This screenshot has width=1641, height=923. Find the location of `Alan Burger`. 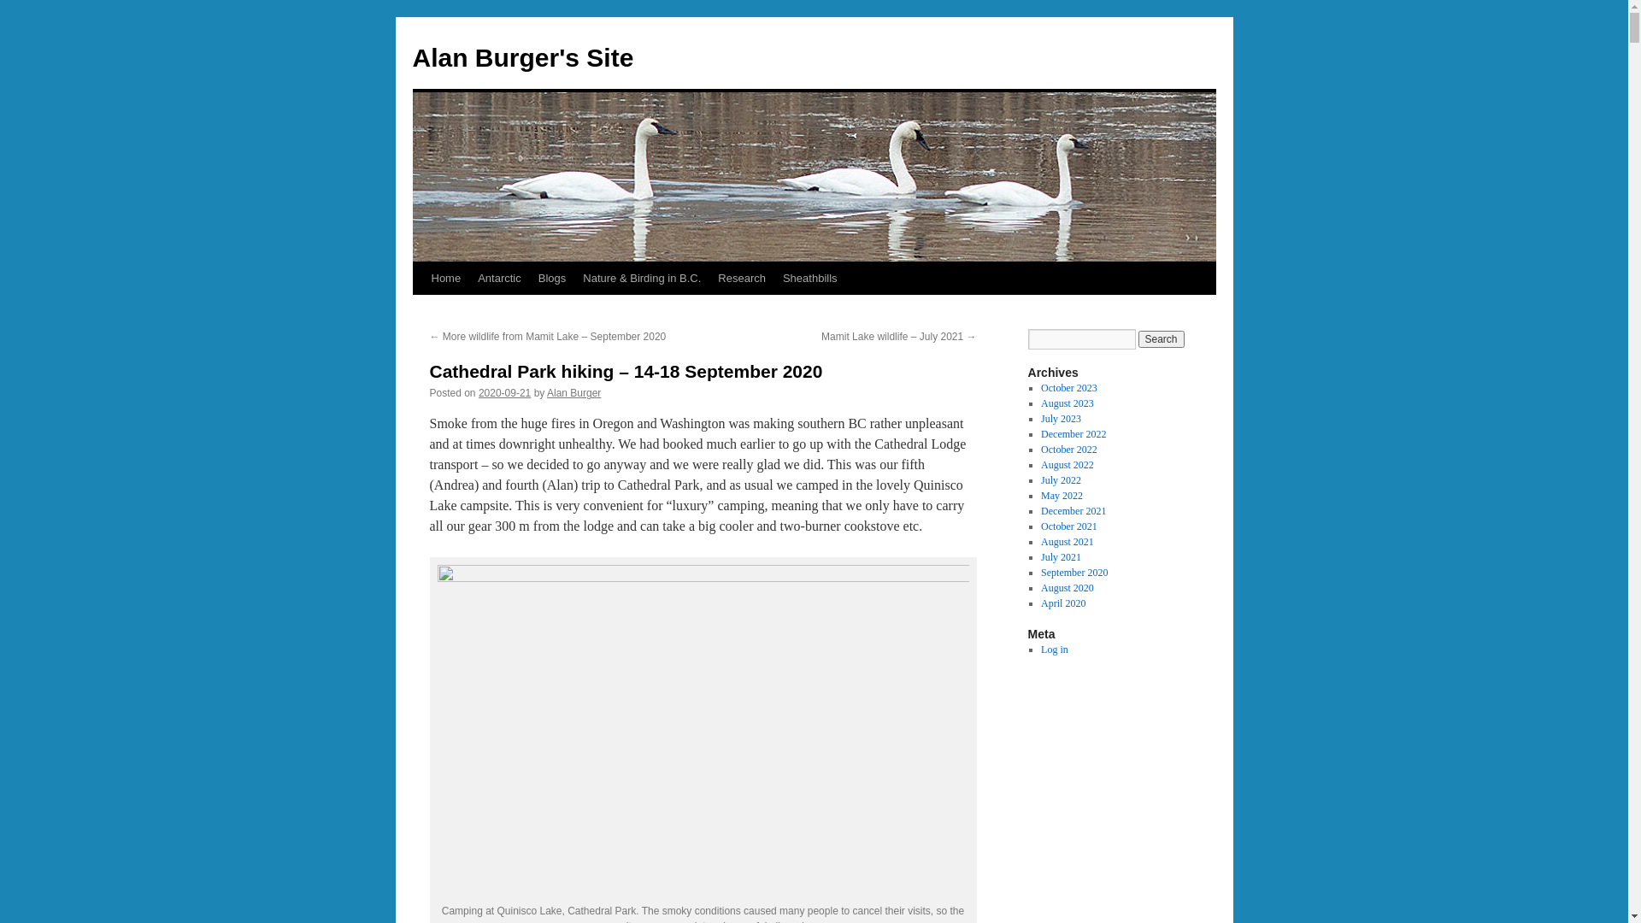

Alan Burger is located at coordinates (574, 393).